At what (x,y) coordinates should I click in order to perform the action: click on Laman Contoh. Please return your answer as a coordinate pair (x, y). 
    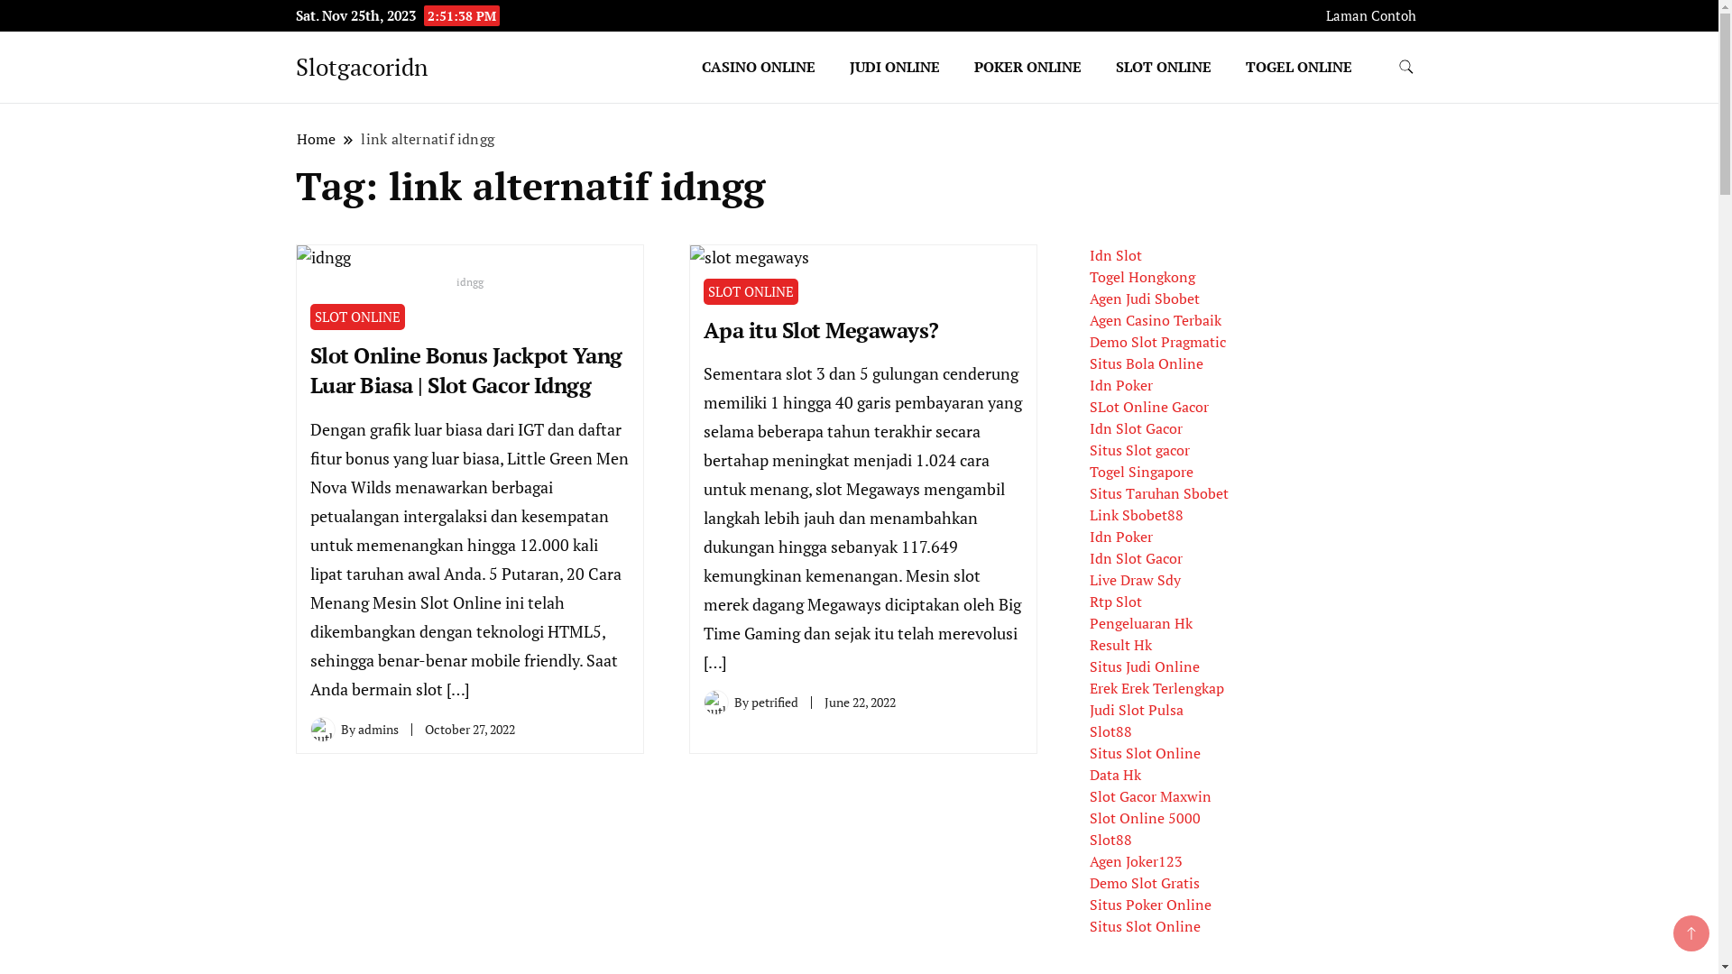
    Looking at the image, I should click on (1371, 16).